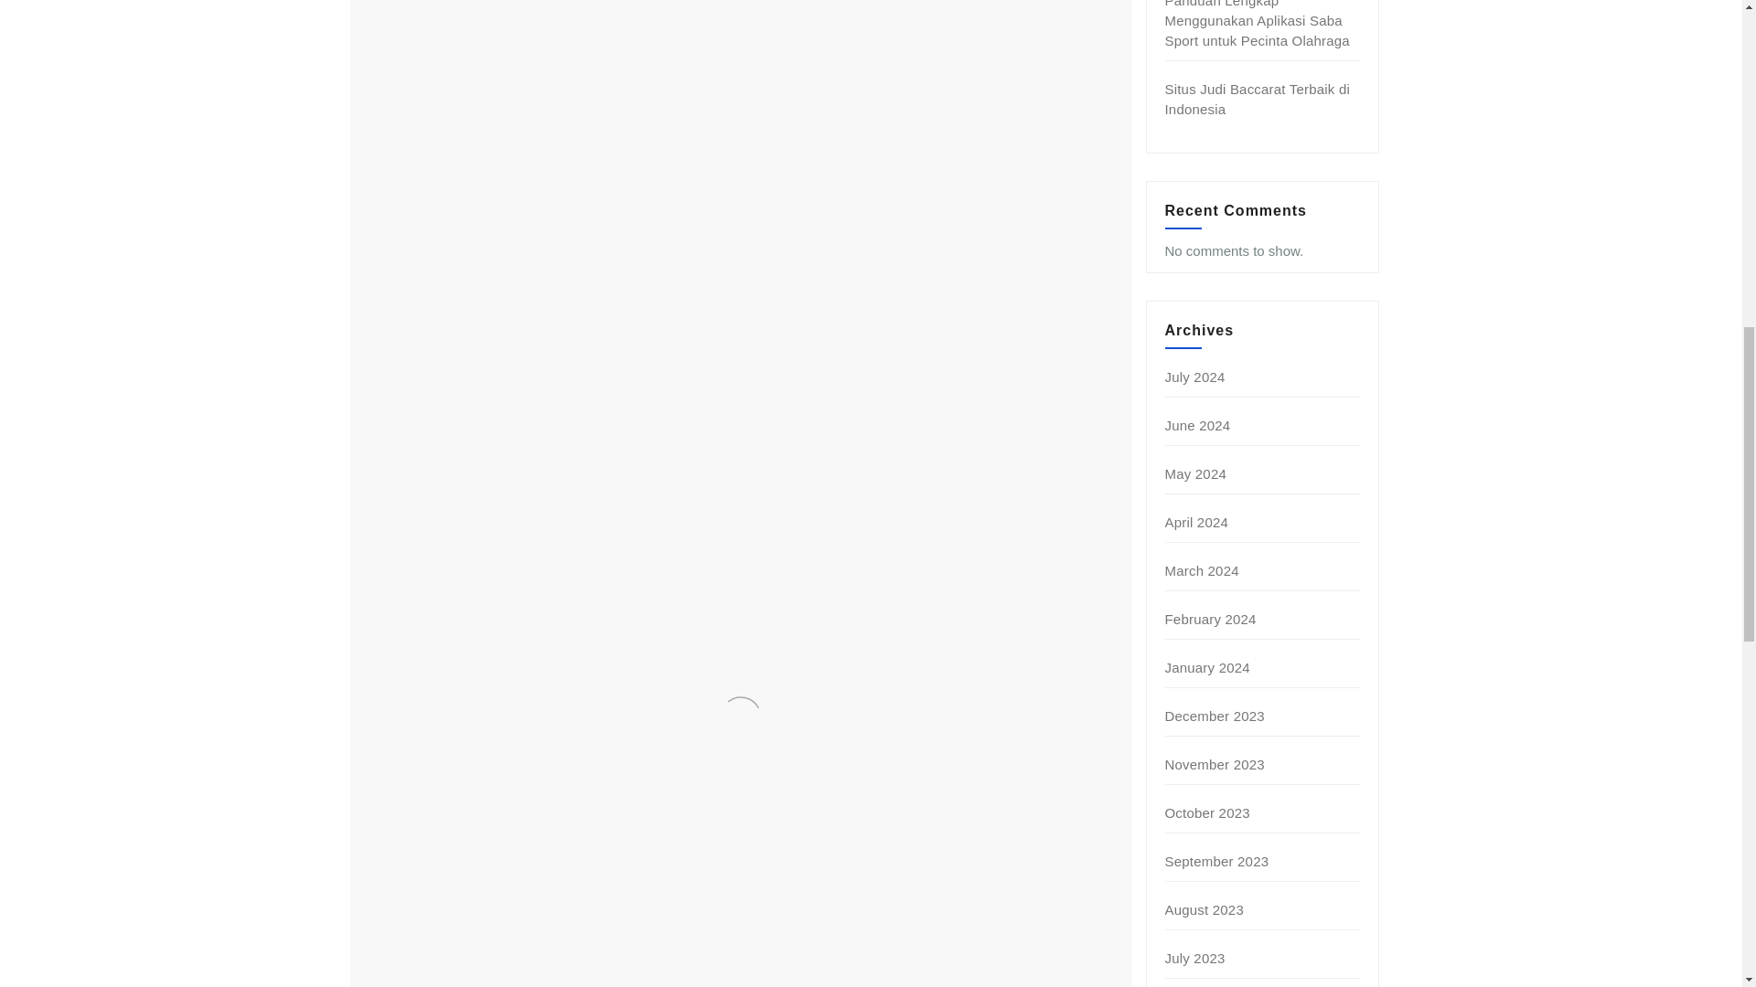 Image resolution: width=1756 pixels, height=987 pixels. I want to click on September 2023, so click(1217, 861).